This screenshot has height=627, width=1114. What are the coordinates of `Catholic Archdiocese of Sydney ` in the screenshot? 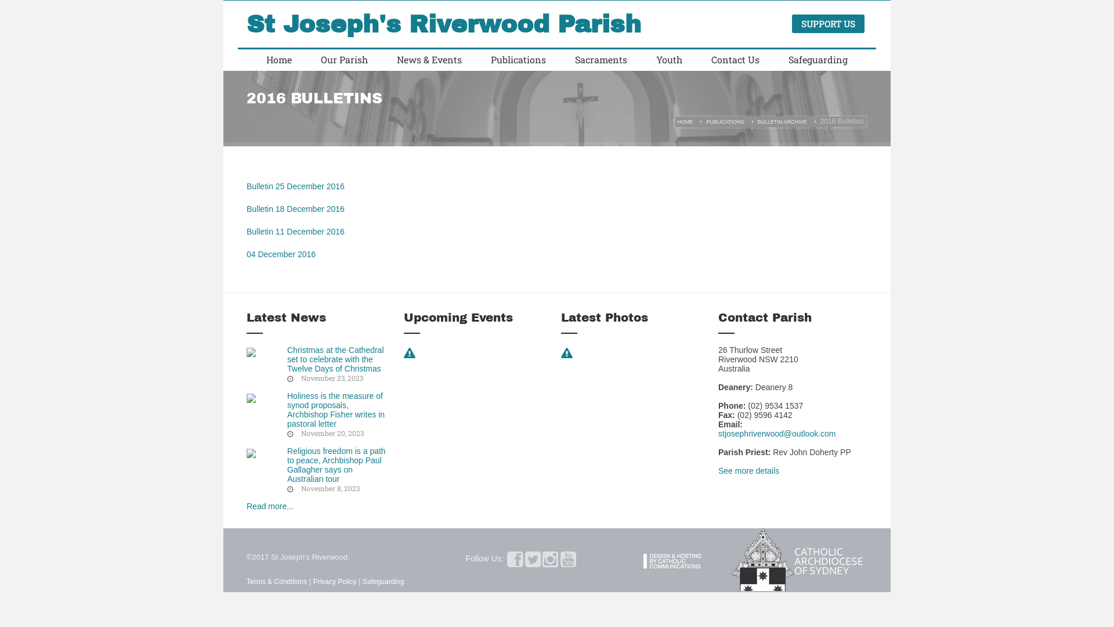 It's located at (800, 559).